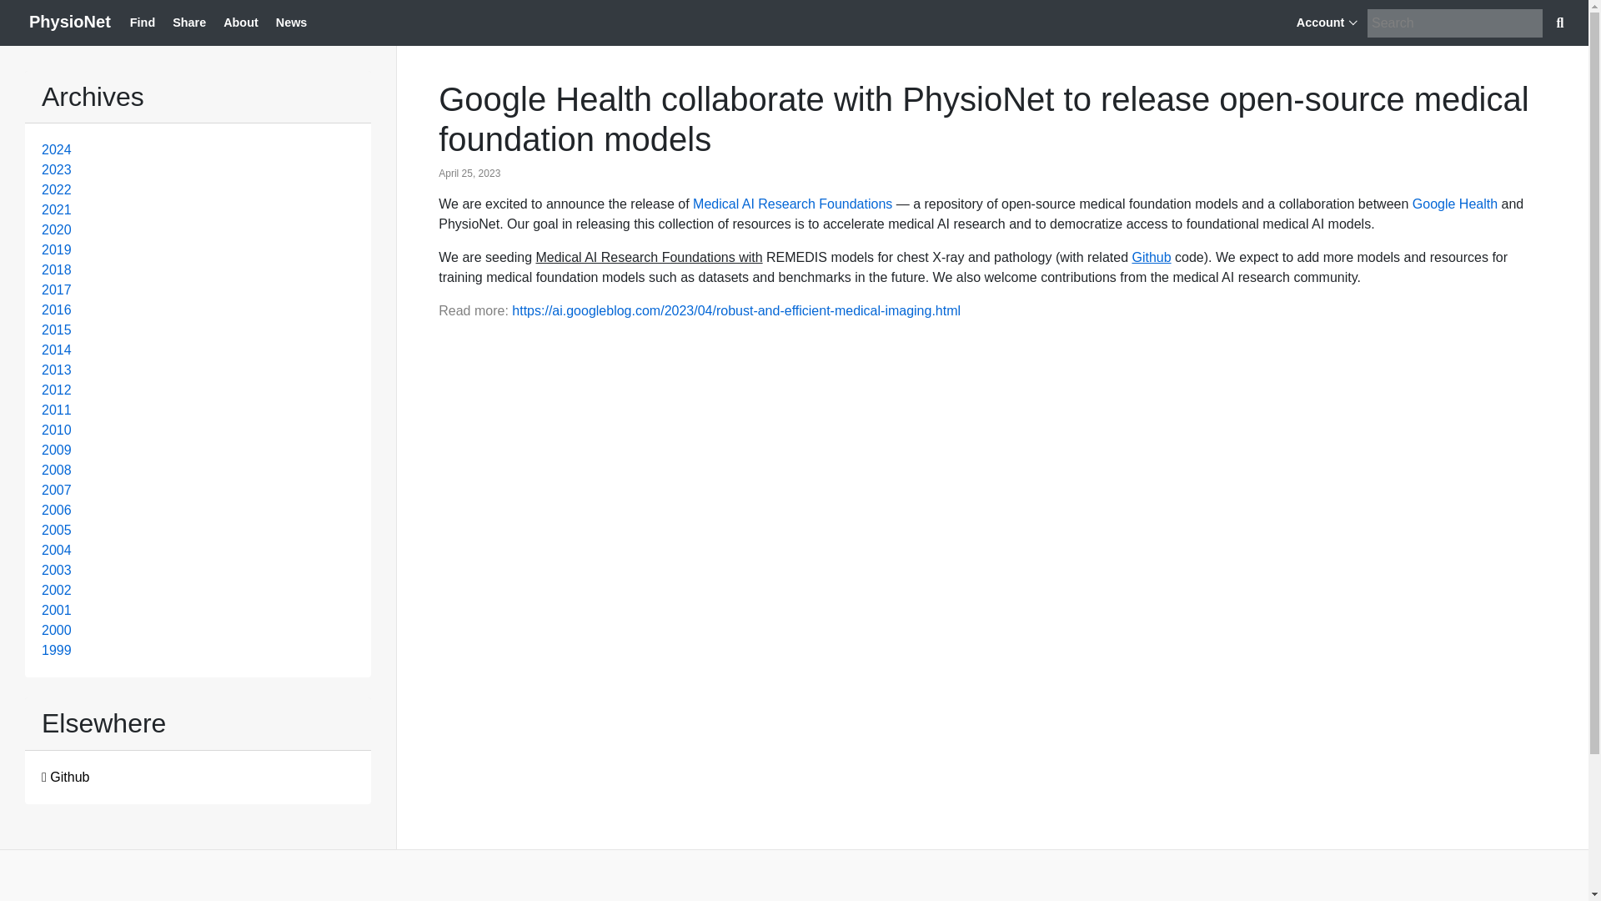 The height and width of the screenshot is (901, 1601). Describe the element at coordinates (57, 169) in the screenshot. I see `2023` at that location.